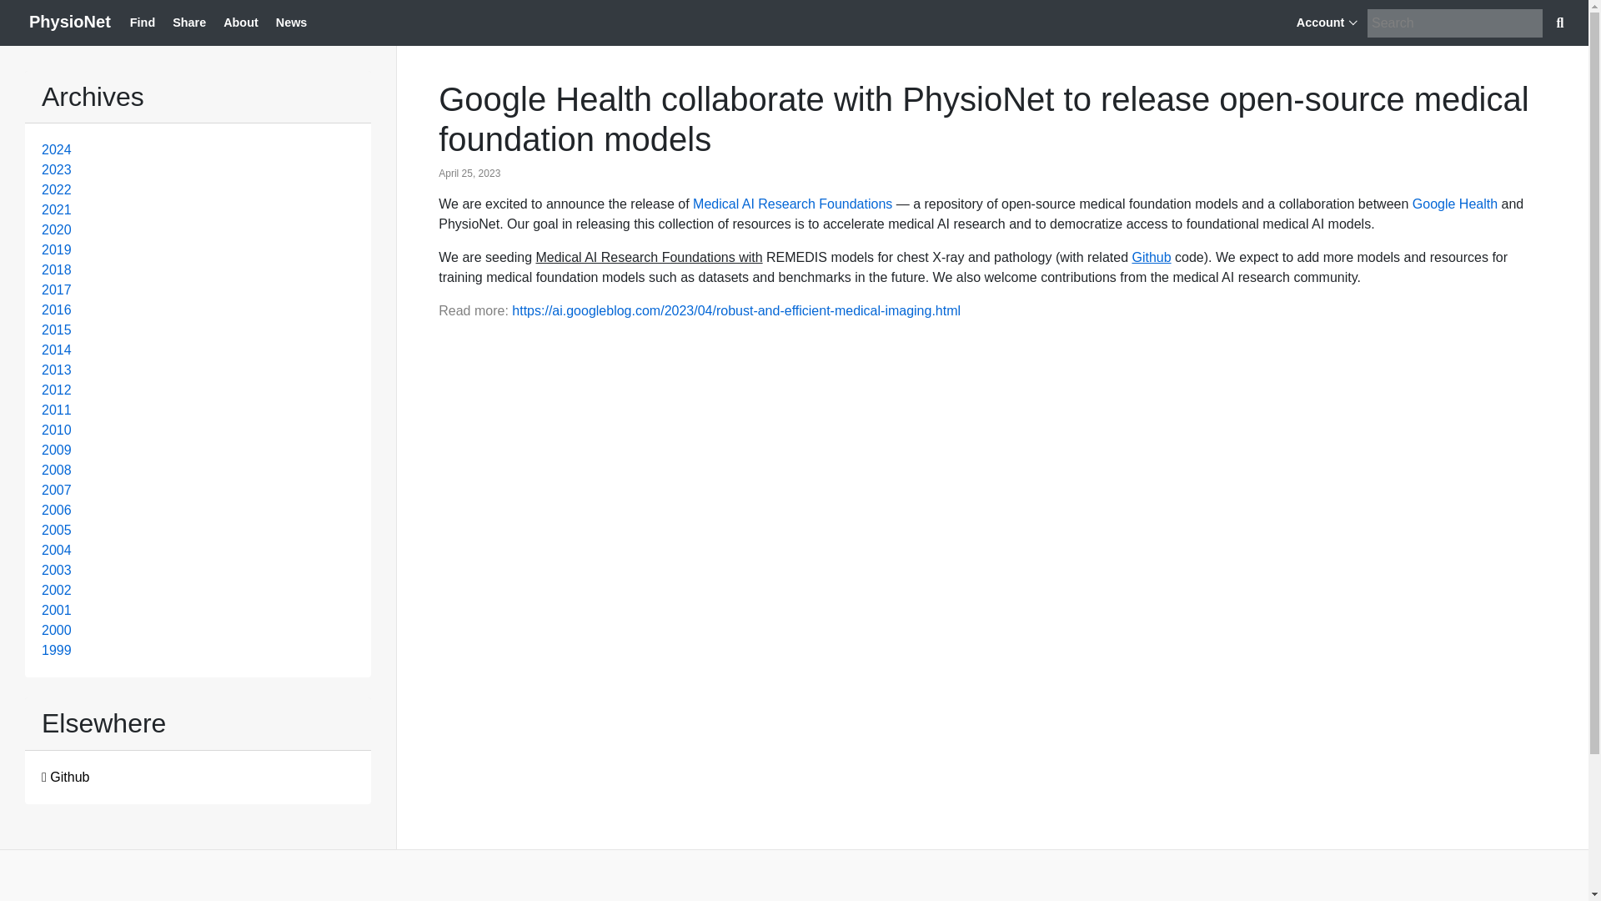 The height and width of the screenshot is (901, 1601). Describe the element at coordinates (57, 169) in the screenshot. I see `2023` at that location.